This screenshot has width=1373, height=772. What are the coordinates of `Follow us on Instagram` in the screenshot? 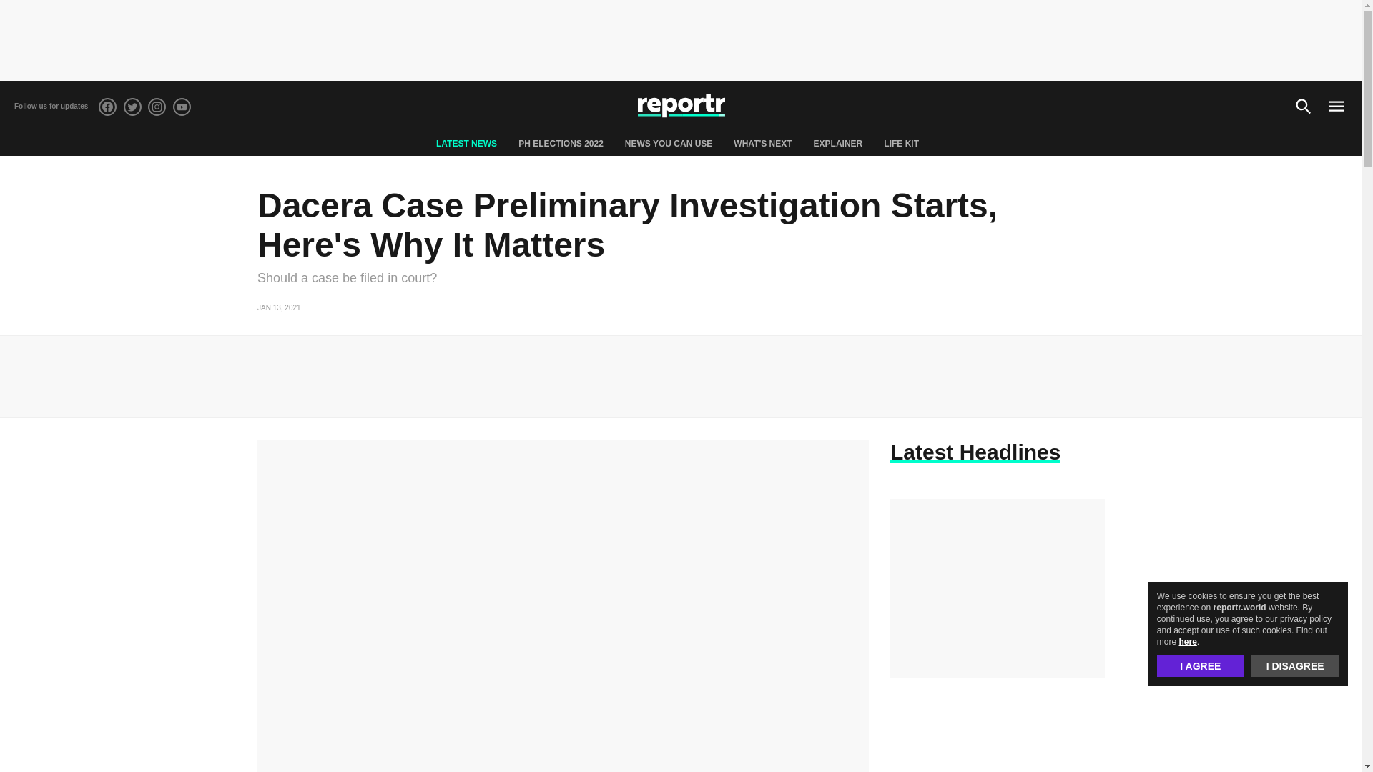 It's located at (157, 106).